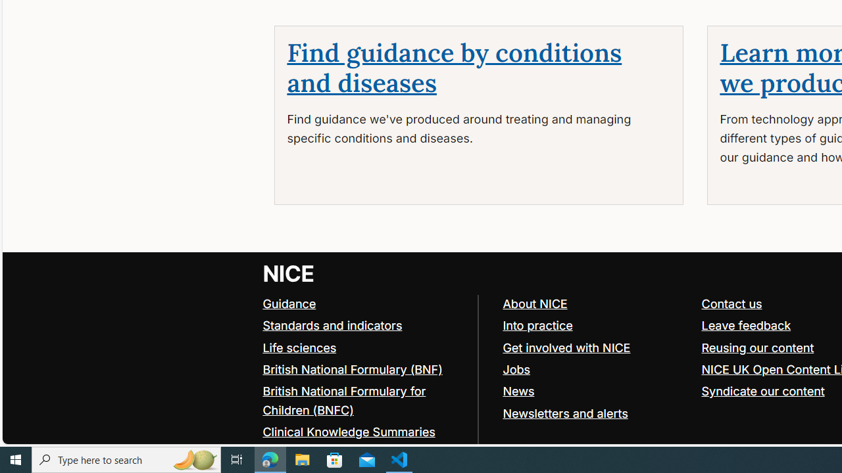 The image size is (842, 473). I want to click on About NICE, so click(535, 304).